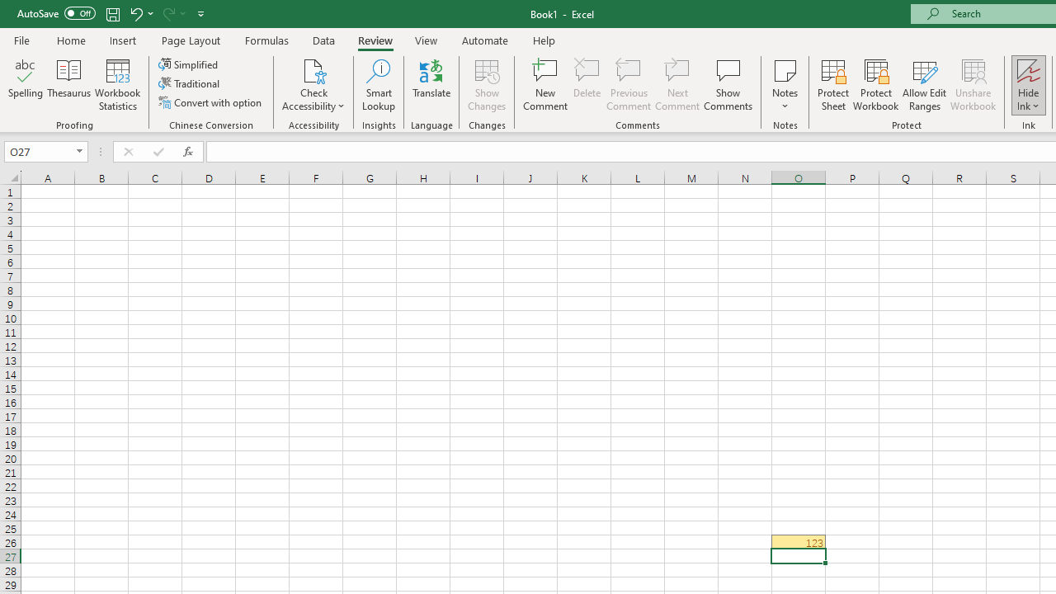 Image resolution: width=1056 pixels, height=594 pixels. What do you see at coordinates (1029, 84) in the screenshot?
I see `Hide Ink` at bounding box center [1029, 84].